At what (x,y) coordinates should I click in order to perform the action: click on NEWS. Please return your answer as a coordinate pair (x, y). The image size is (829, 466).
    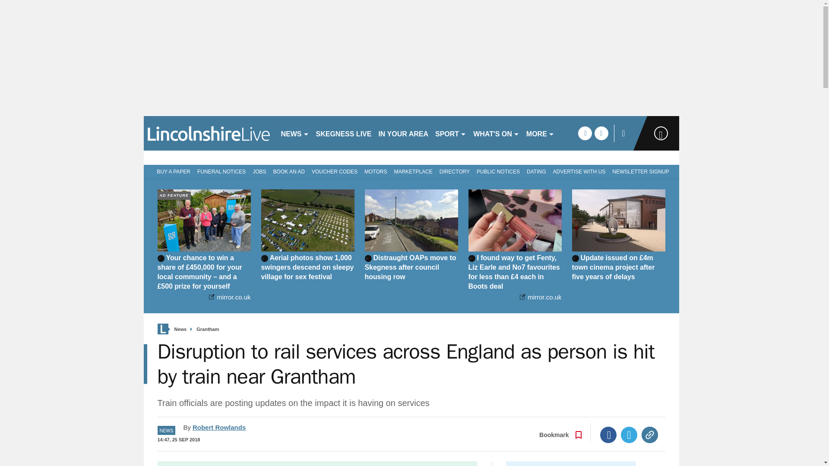
    Looking at the image, I should click on (294, 133).